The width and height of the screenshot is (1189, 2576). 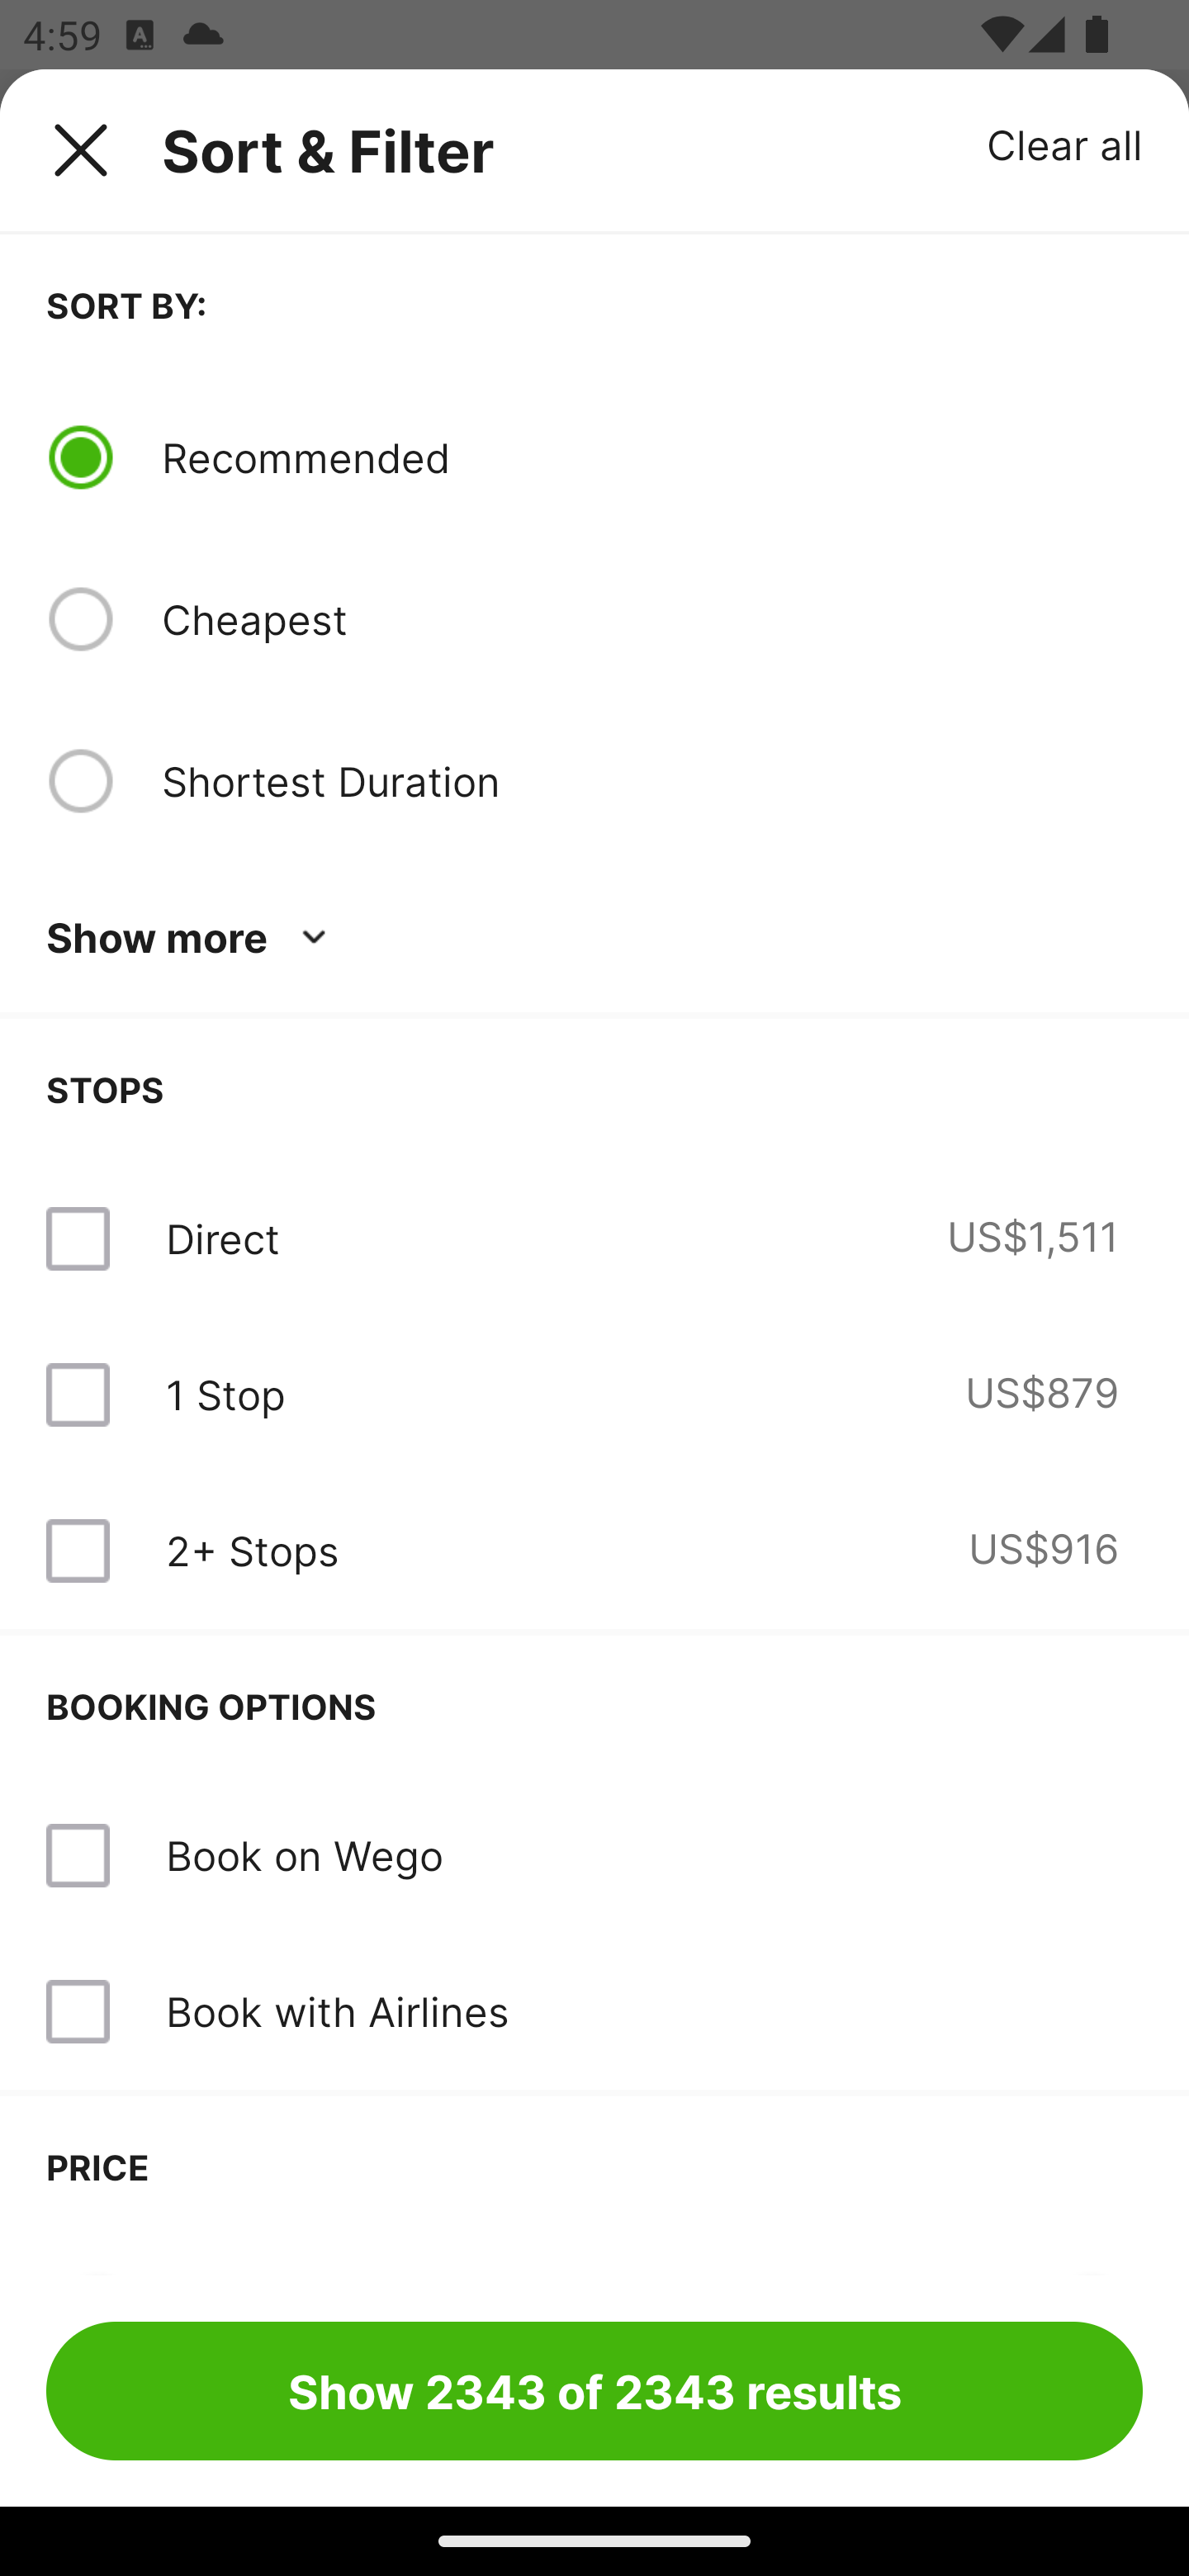 What do you see at coordinates (594, 1238) in the screenshot?
I see `Direct US$1,511` at bounding box center [594, 1238].